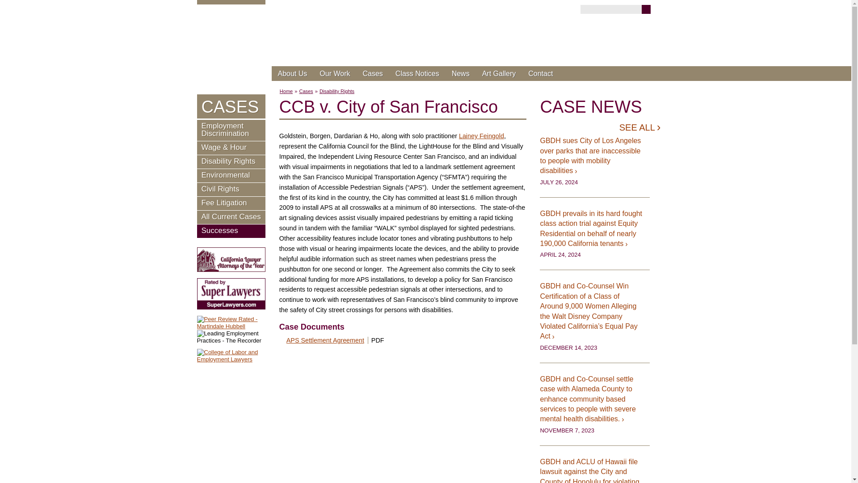 This screenshot has width=858, height=483. What do you see at coordinates (306, 91) in the screenshot?
I see `Cases` at bounding box center [306, 91].